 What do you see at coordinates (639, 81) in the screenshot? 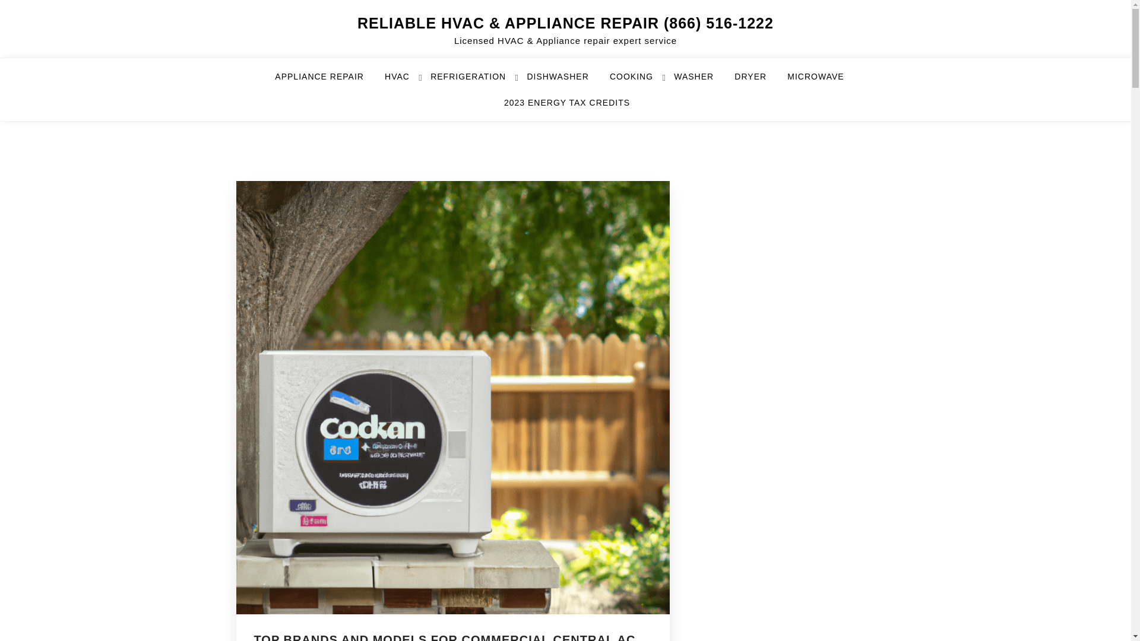
I see `COOKING` at bounding box center [639, 81].